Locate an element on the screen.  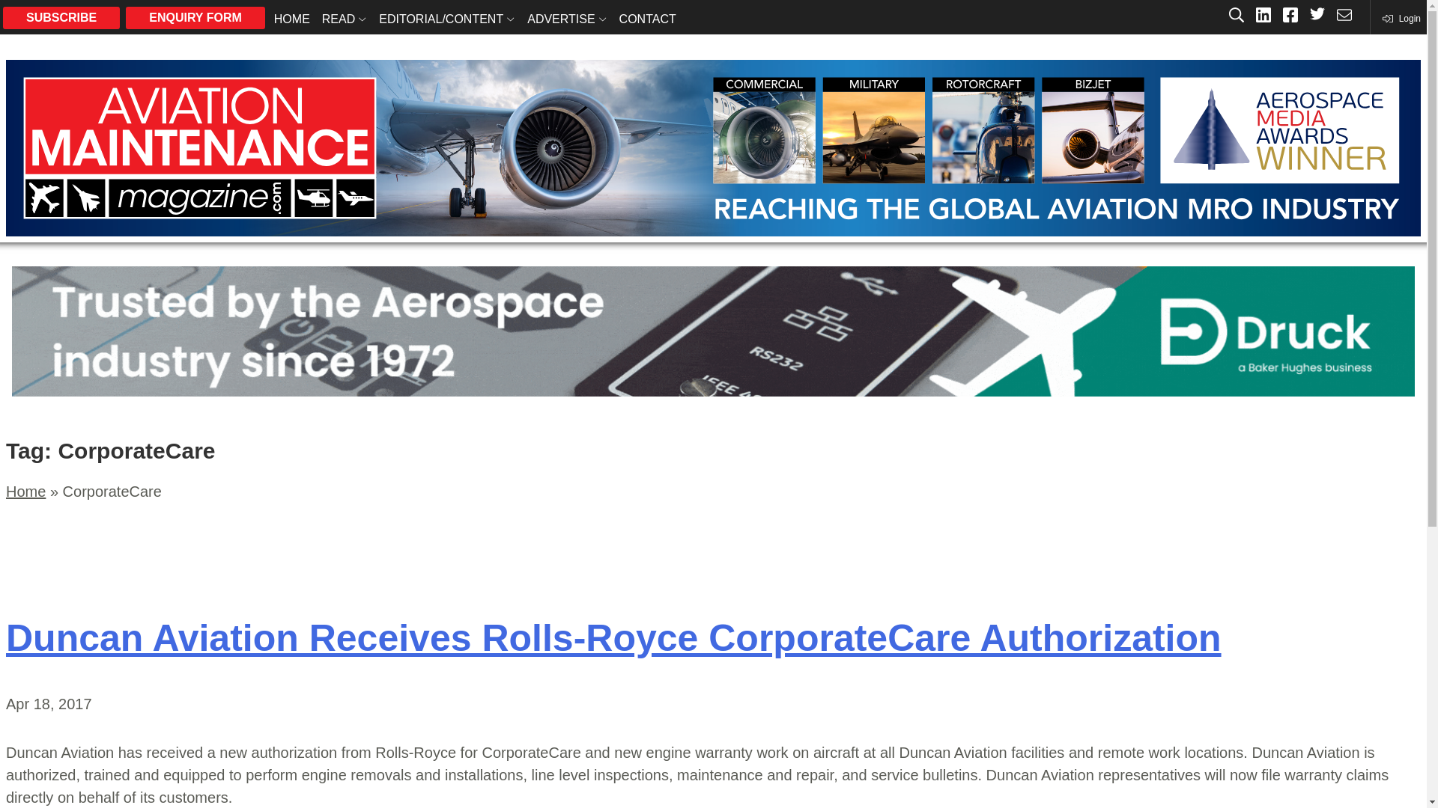
Aviation Maintenance Magazine LinkedIn Company Page is located at coordinates (1263, 16).